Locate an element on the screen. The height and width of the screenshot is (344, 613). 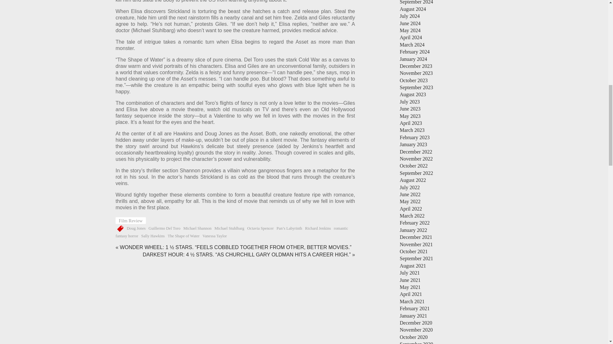
Doug Jones is located at coordinates (136, 228).